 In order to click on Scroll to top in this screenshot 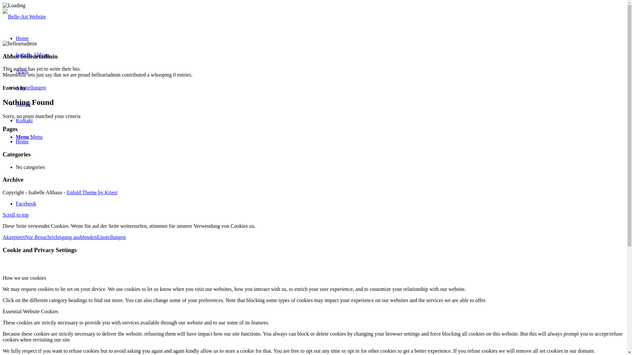, I will do `click(16, 215)`.